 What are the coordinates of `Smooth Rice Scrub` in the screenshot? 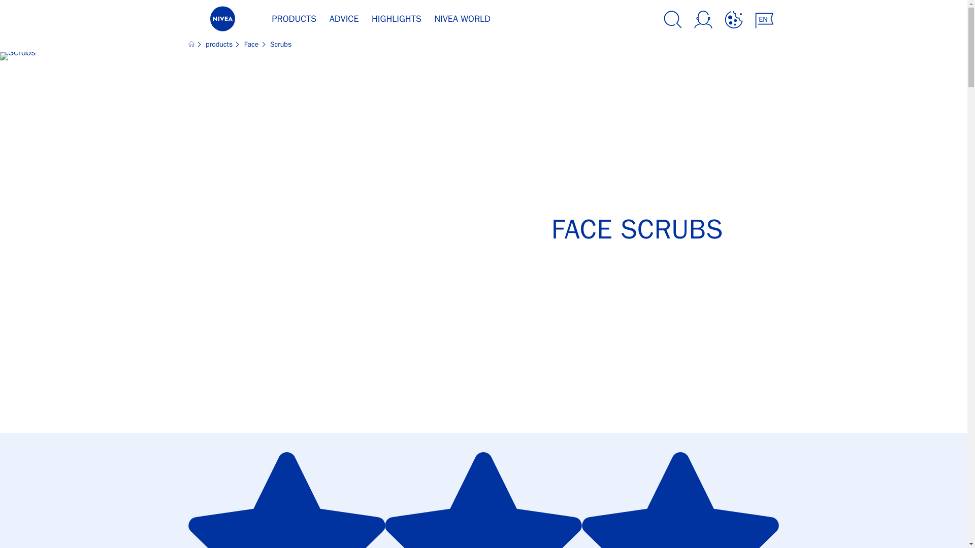 It's located at (483, 490).